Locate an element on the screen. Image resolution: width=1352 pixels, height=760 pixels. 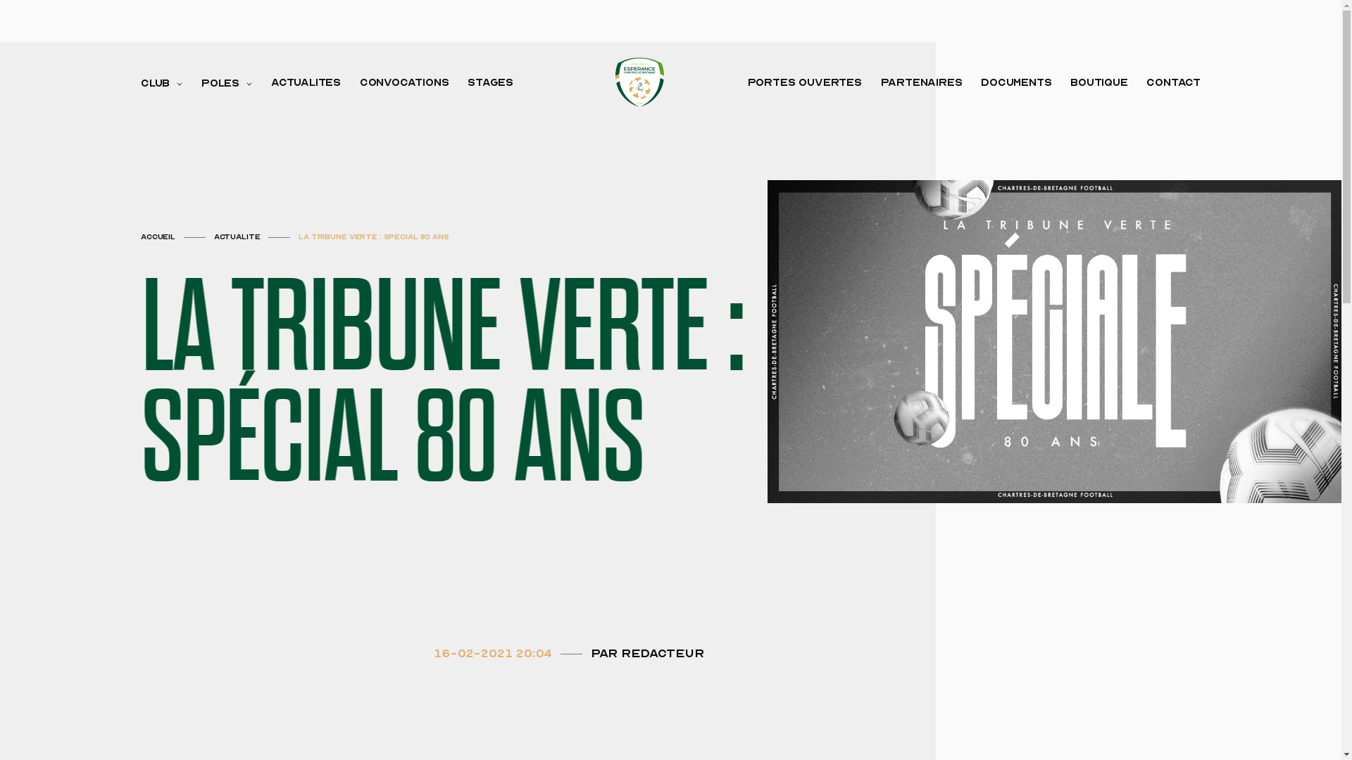
Stages is located at coordinates (490, 83).